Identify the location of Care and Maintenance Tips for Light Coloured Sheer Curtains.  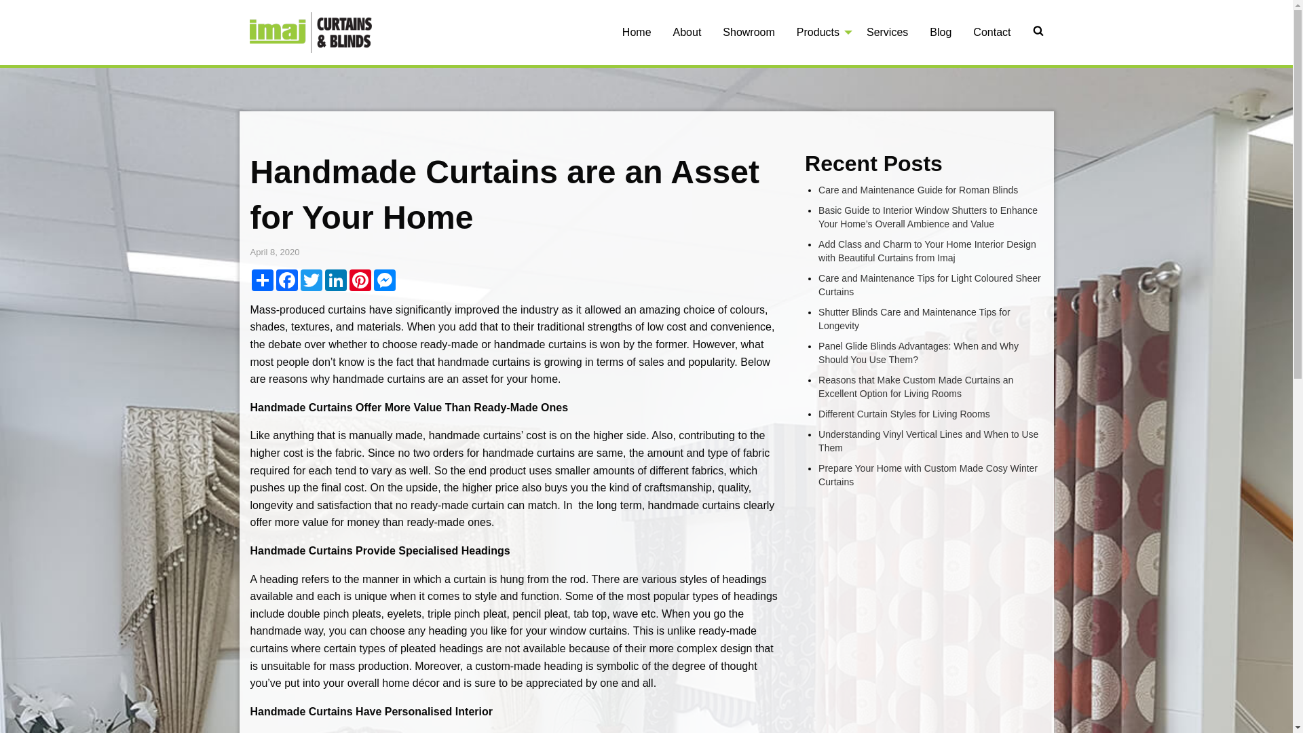
(930, 285).